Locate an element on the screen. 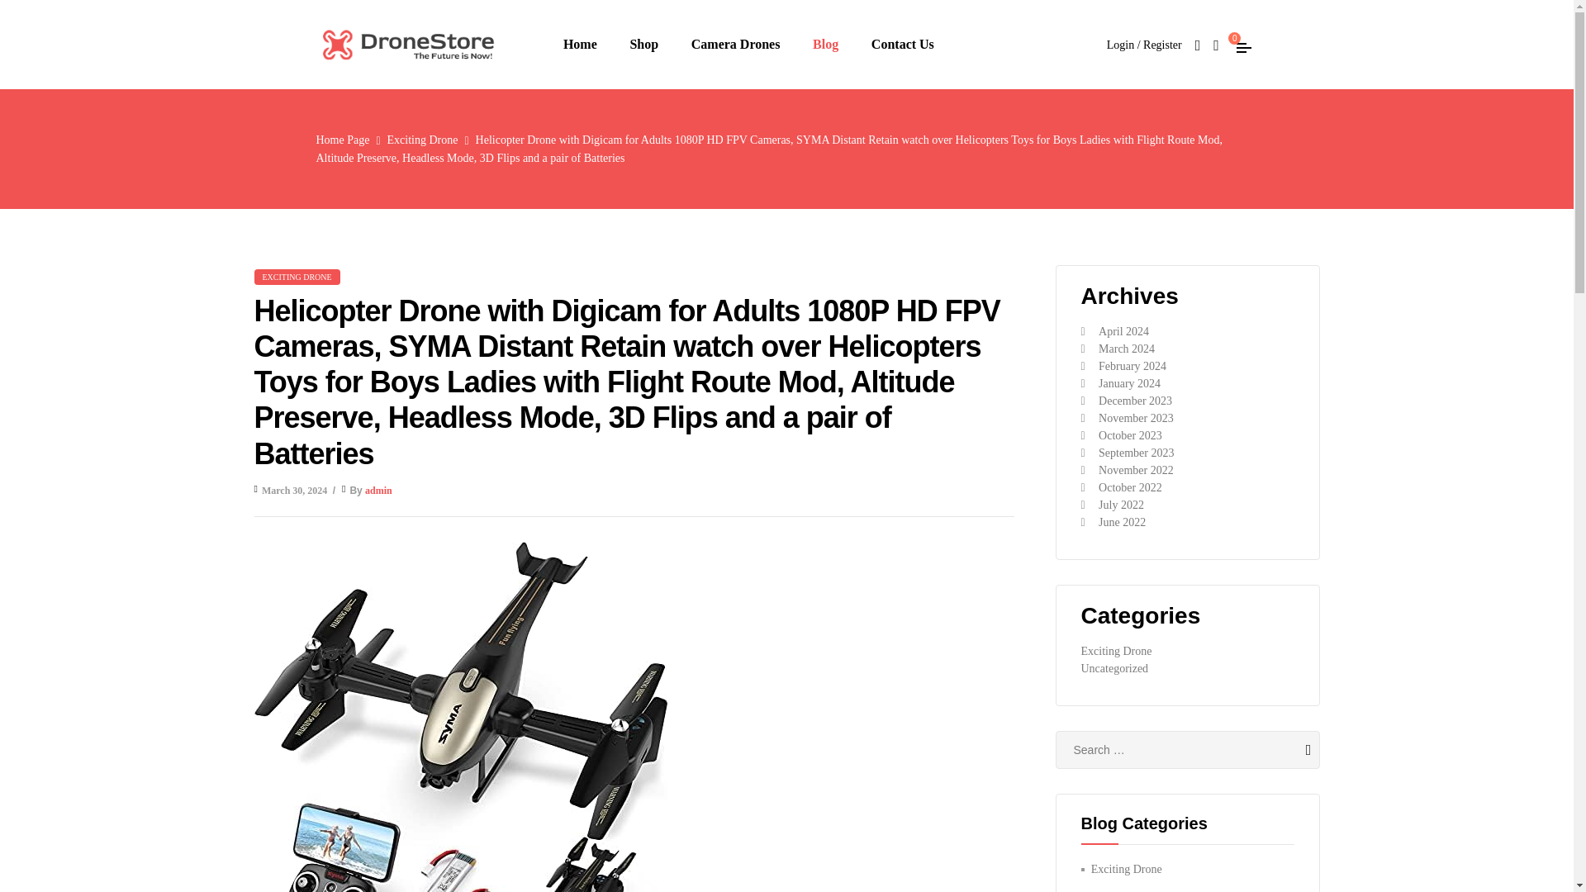  Search is located at coordinates (1294, 749).